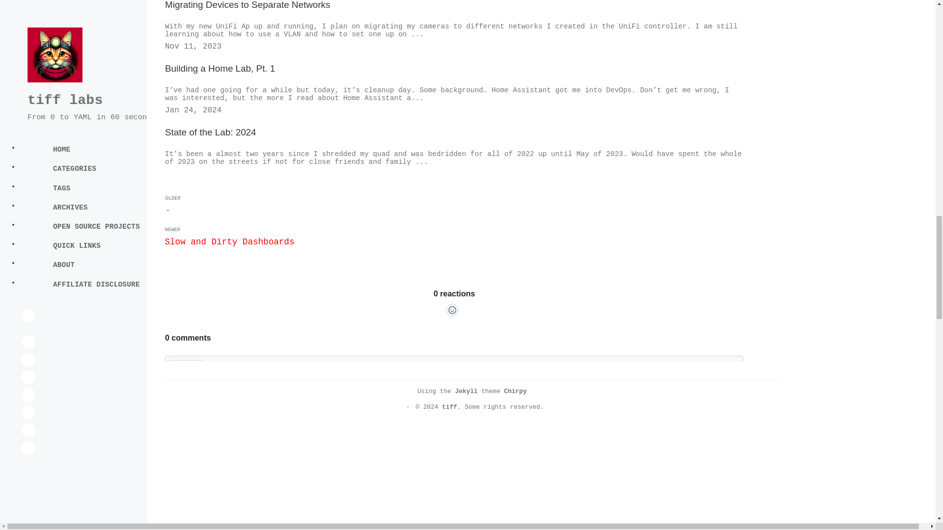 The width and height of the screenshot is (943, 530). What do you see at coordinates (454, 325) in the screenshot?
I see `Comments` at bounding box center [454, 325].